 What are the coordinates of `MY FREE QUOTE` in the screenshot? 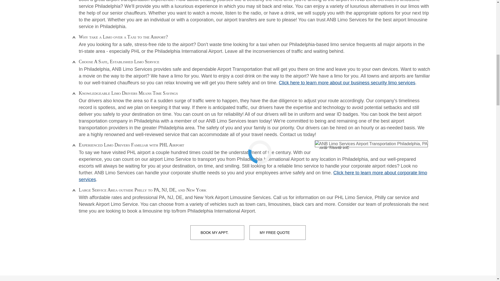 It's located at (278, 233).